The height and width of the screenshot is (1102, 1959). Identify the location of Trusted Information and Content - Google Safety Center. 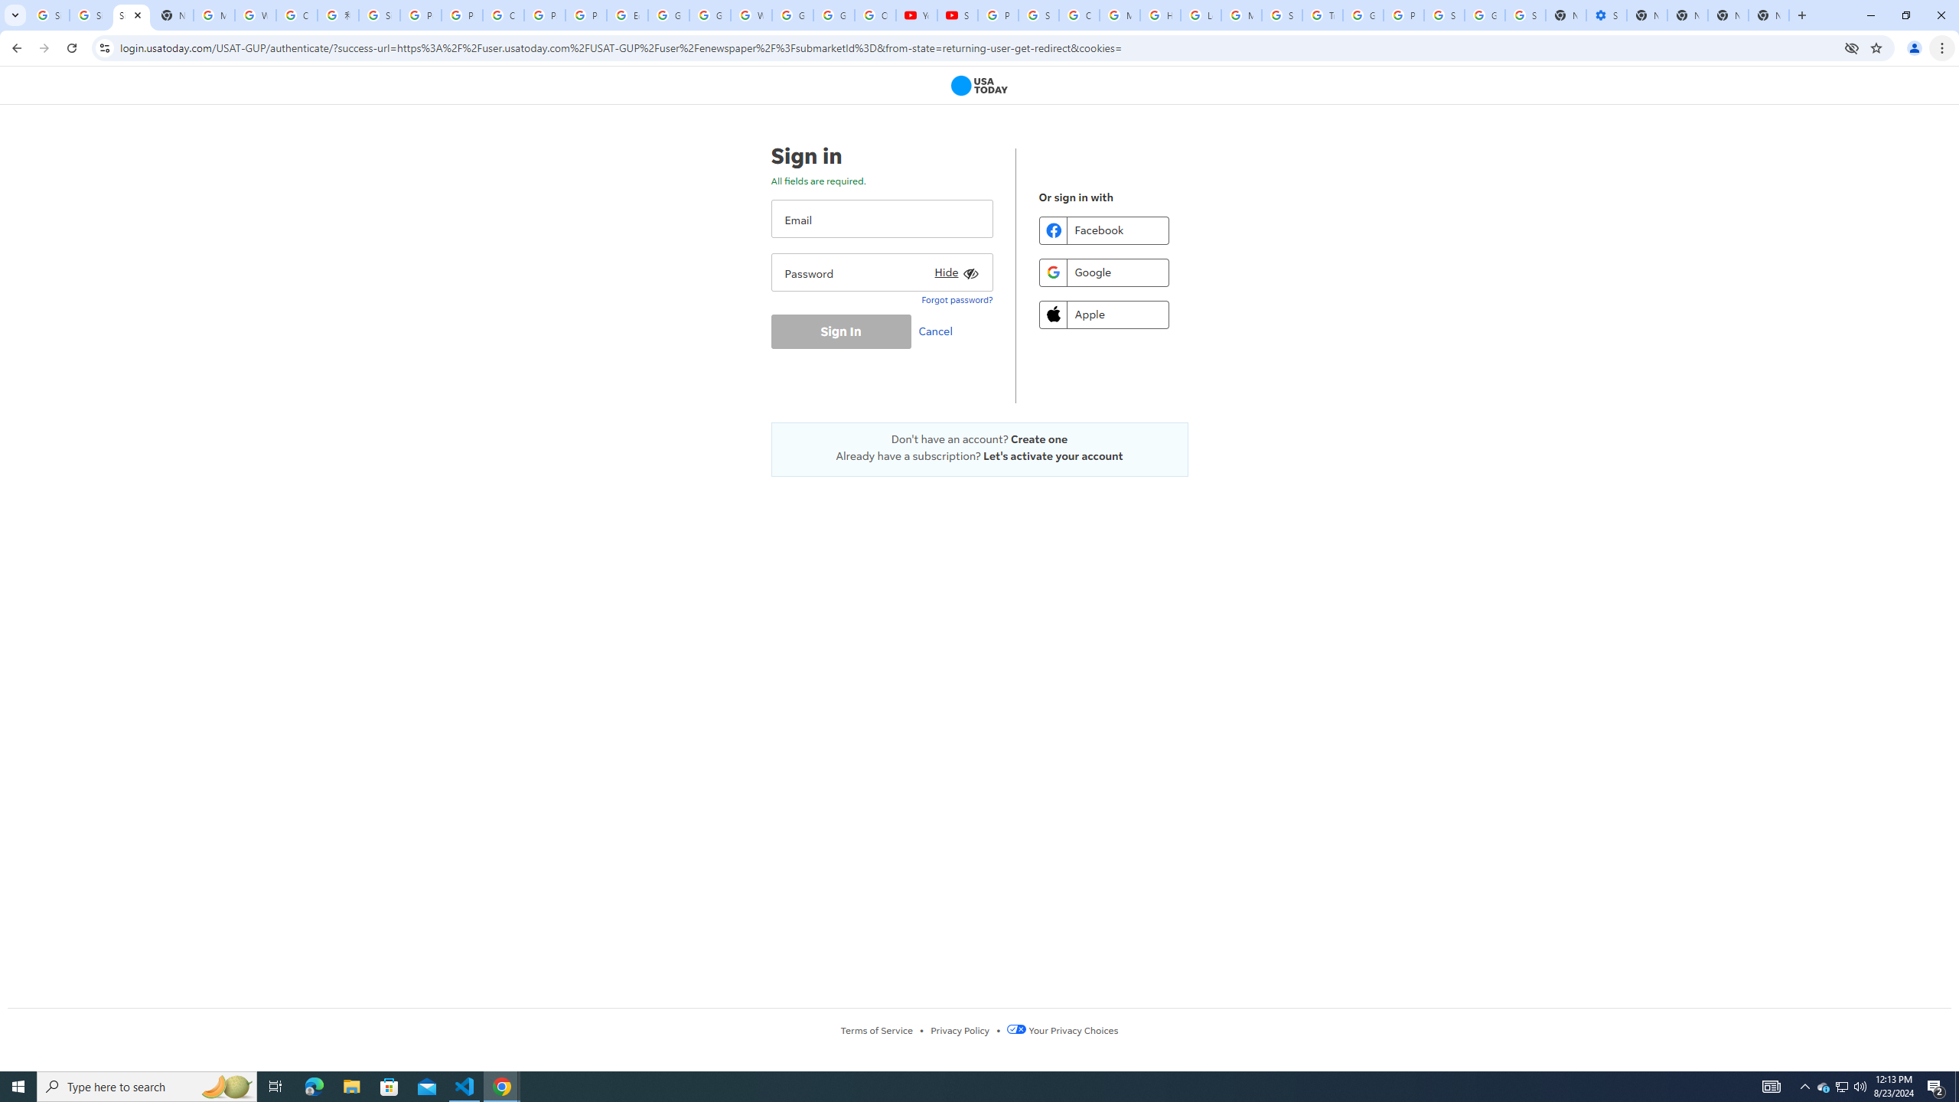
(1322, 15).